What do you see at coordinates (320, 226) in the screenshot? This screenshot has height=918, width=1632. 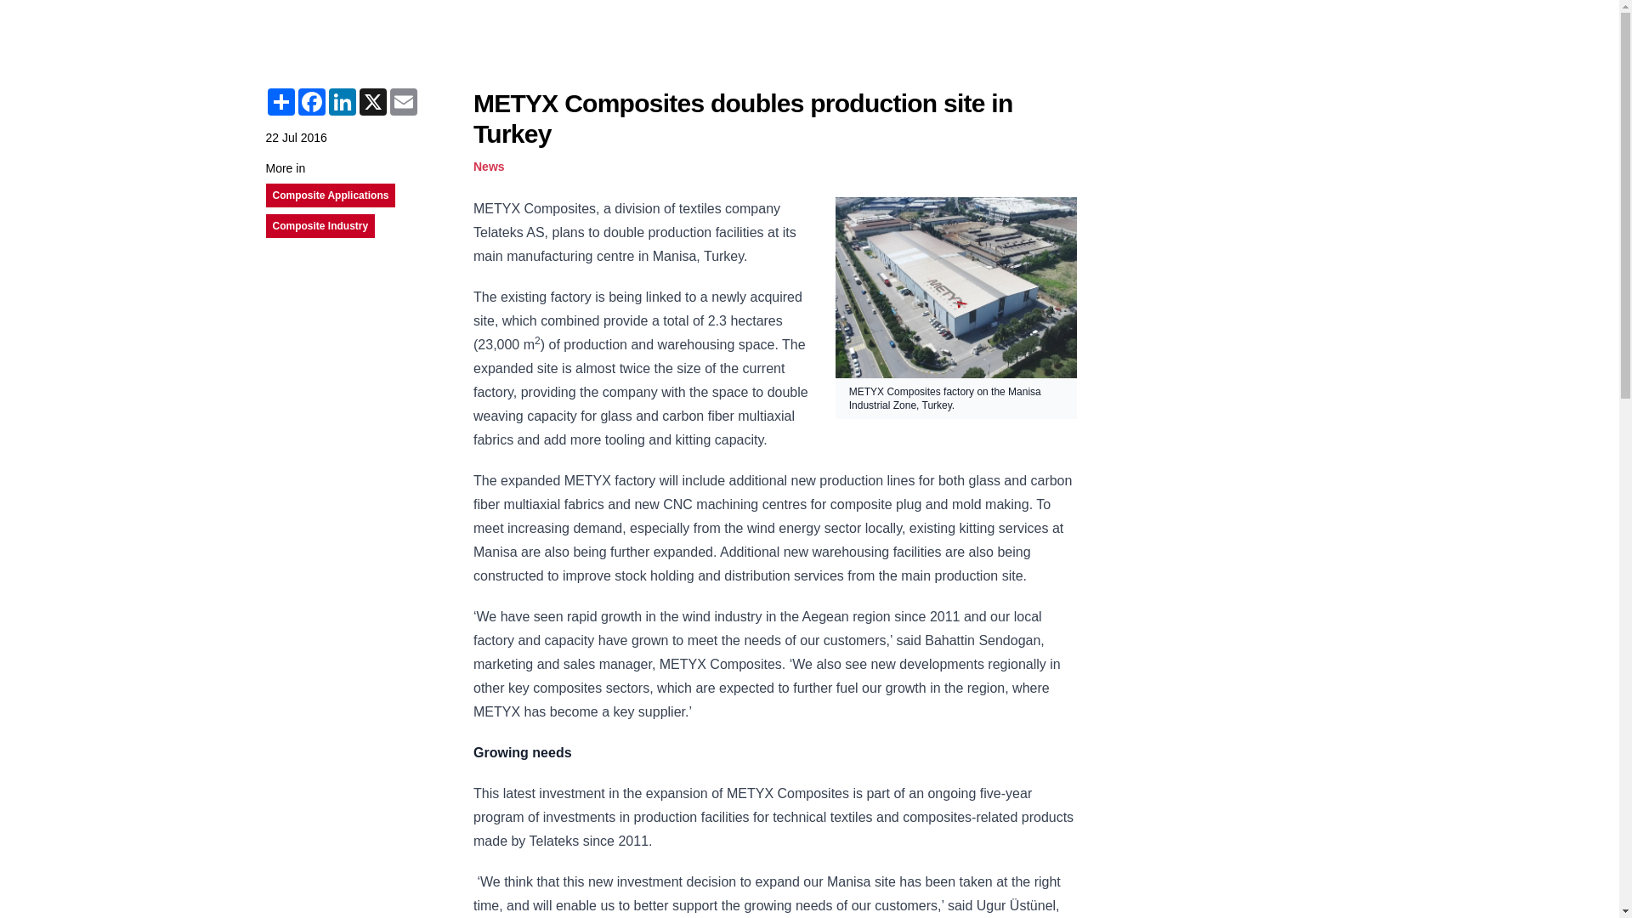 I see `Composite Industry` at bounding box center [320, 226].